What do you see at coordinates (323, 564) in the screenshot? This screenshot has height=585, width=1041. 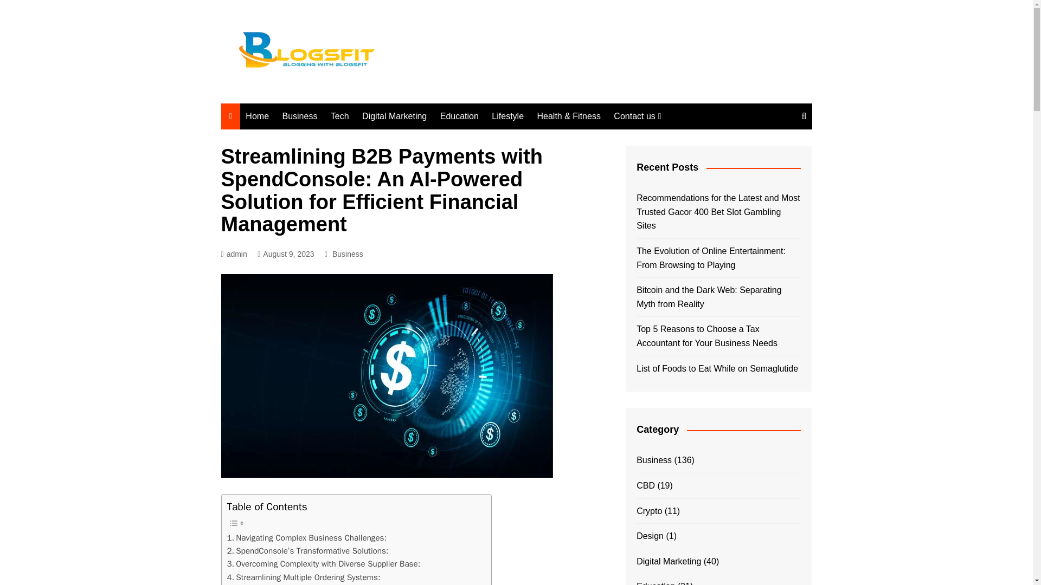 I see `Overcoming Complexity with Diverse Supplier Base:` at bounding box center [323, 564].